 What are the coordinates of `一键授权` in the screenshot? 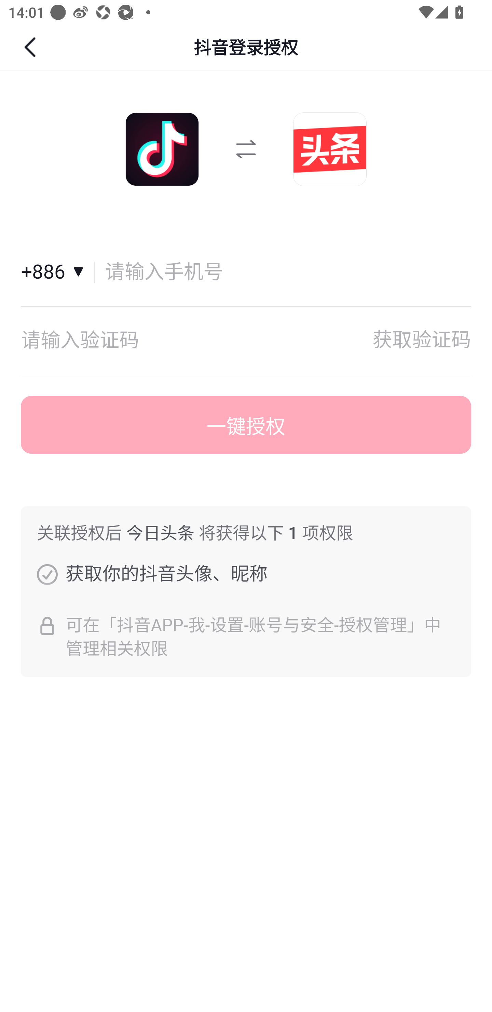 It's located at (246, 425).